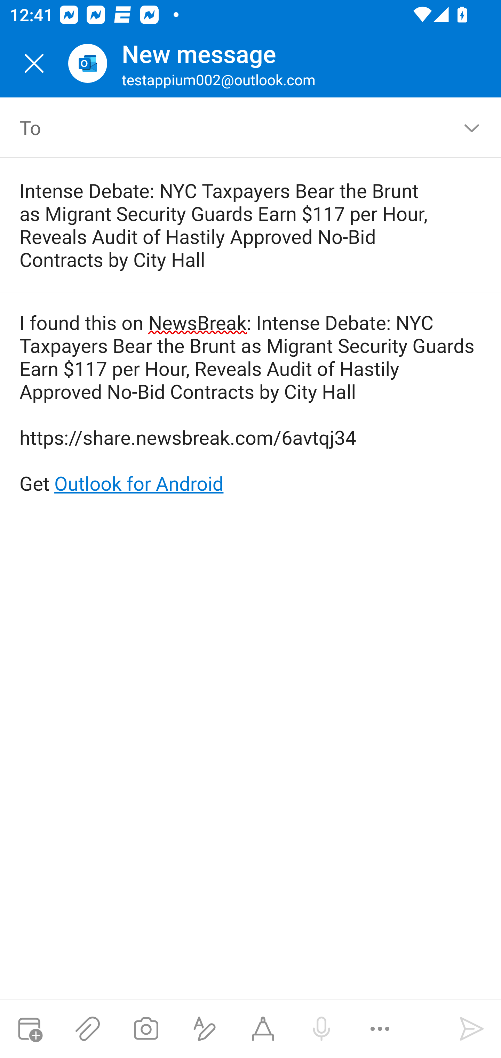 Image resolution: width=501 pixels, height=1058 pixels. I want to click on Take a photo, so click(146, 1029).